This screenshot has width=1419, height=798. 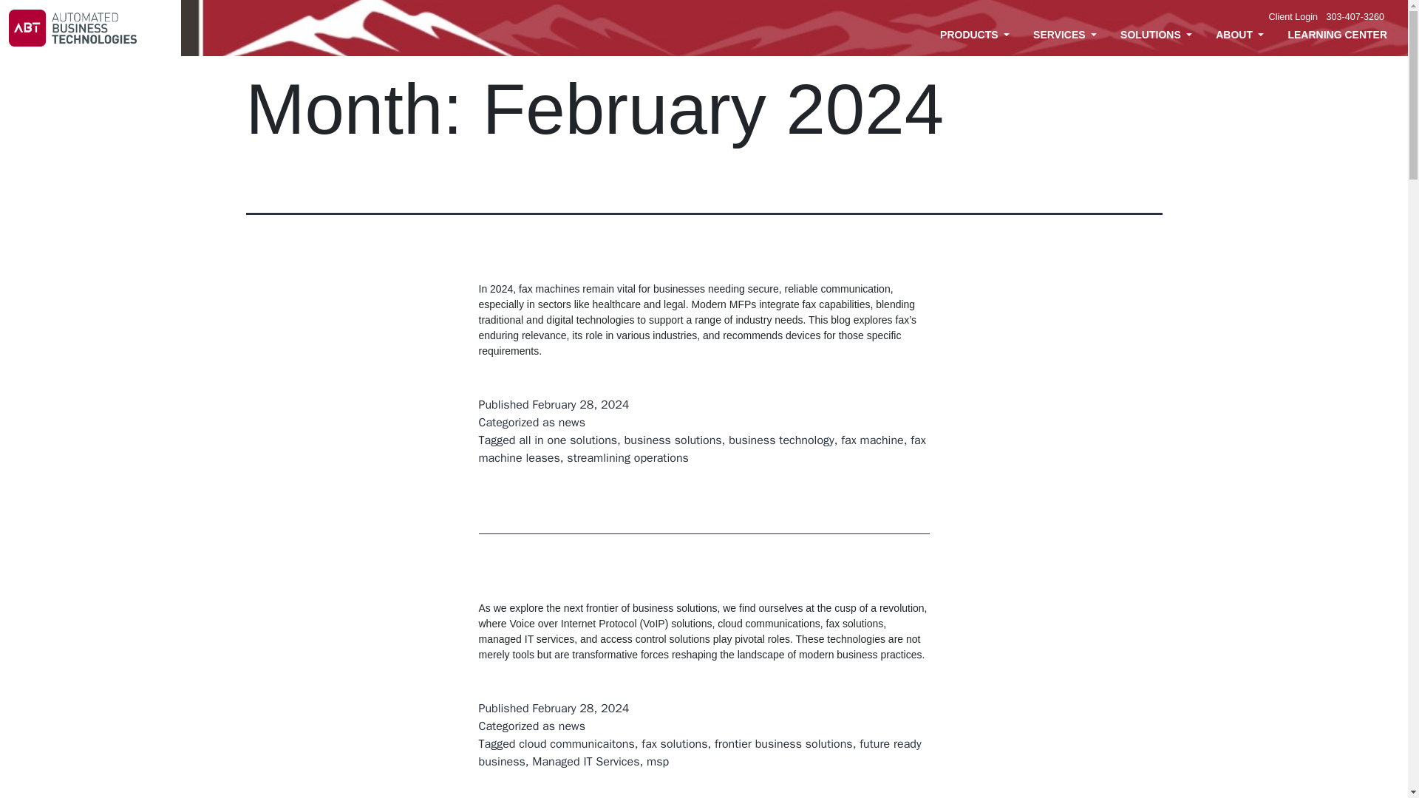 What do you see at coordinates (974, 35) in the screenshot?
I see `PRODUCTS` at bounding box center [974, 35].